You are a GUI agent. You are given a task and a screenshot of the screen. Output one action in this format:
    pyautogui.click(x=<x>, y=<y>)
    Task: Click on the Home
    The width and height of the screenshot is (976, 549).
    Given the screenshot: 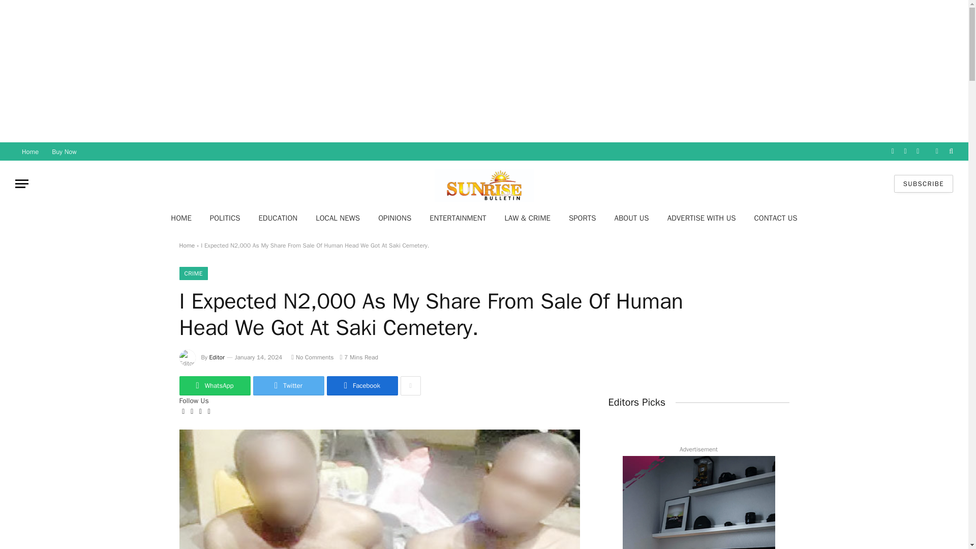 What is the action you would take?
    pyautogui.click(x=30, y=151)
    